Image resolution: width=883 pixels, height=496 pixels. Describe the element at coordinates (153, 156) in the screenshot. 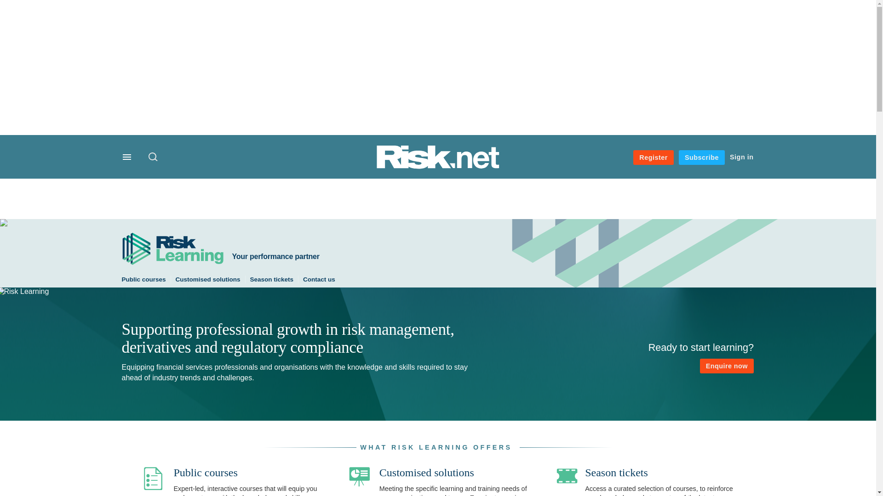

I see `Open search popup` at that location.